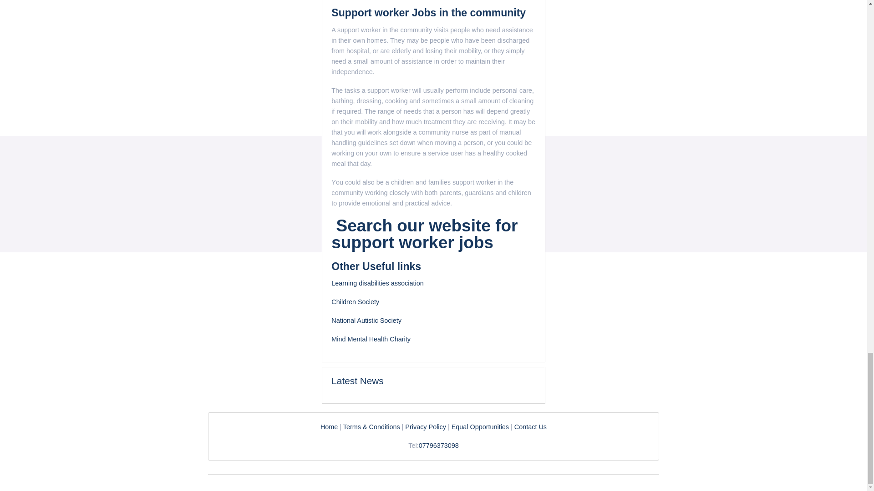 The height and width of the screenshot is (491, 874). I want to click on Mind Mental Health Charity, so click(371, 339).